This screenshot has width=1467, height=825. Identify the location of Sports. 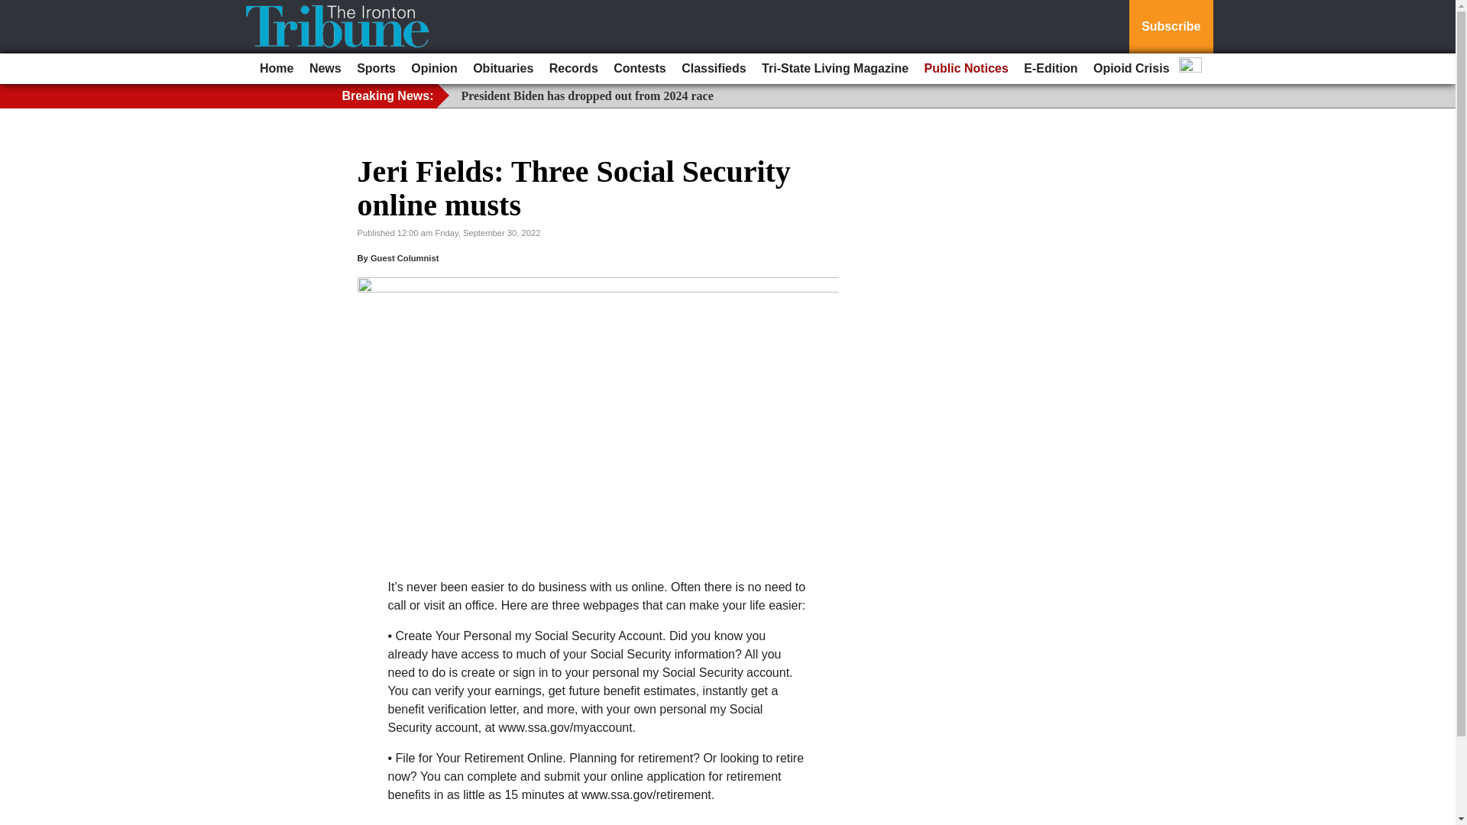
(376, 69).